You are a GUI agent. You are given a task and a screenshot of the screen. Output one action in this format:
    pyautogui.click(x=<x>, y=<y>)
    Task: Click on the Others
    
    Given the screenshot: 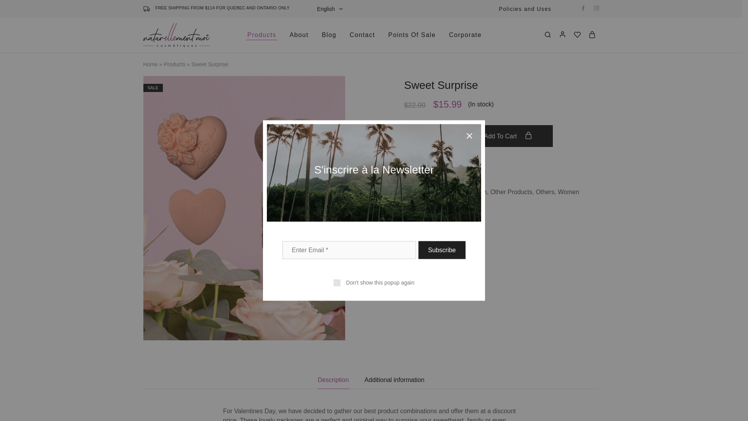 What is the action you would take?
    pyautogui.click(x=545, y=192)
    